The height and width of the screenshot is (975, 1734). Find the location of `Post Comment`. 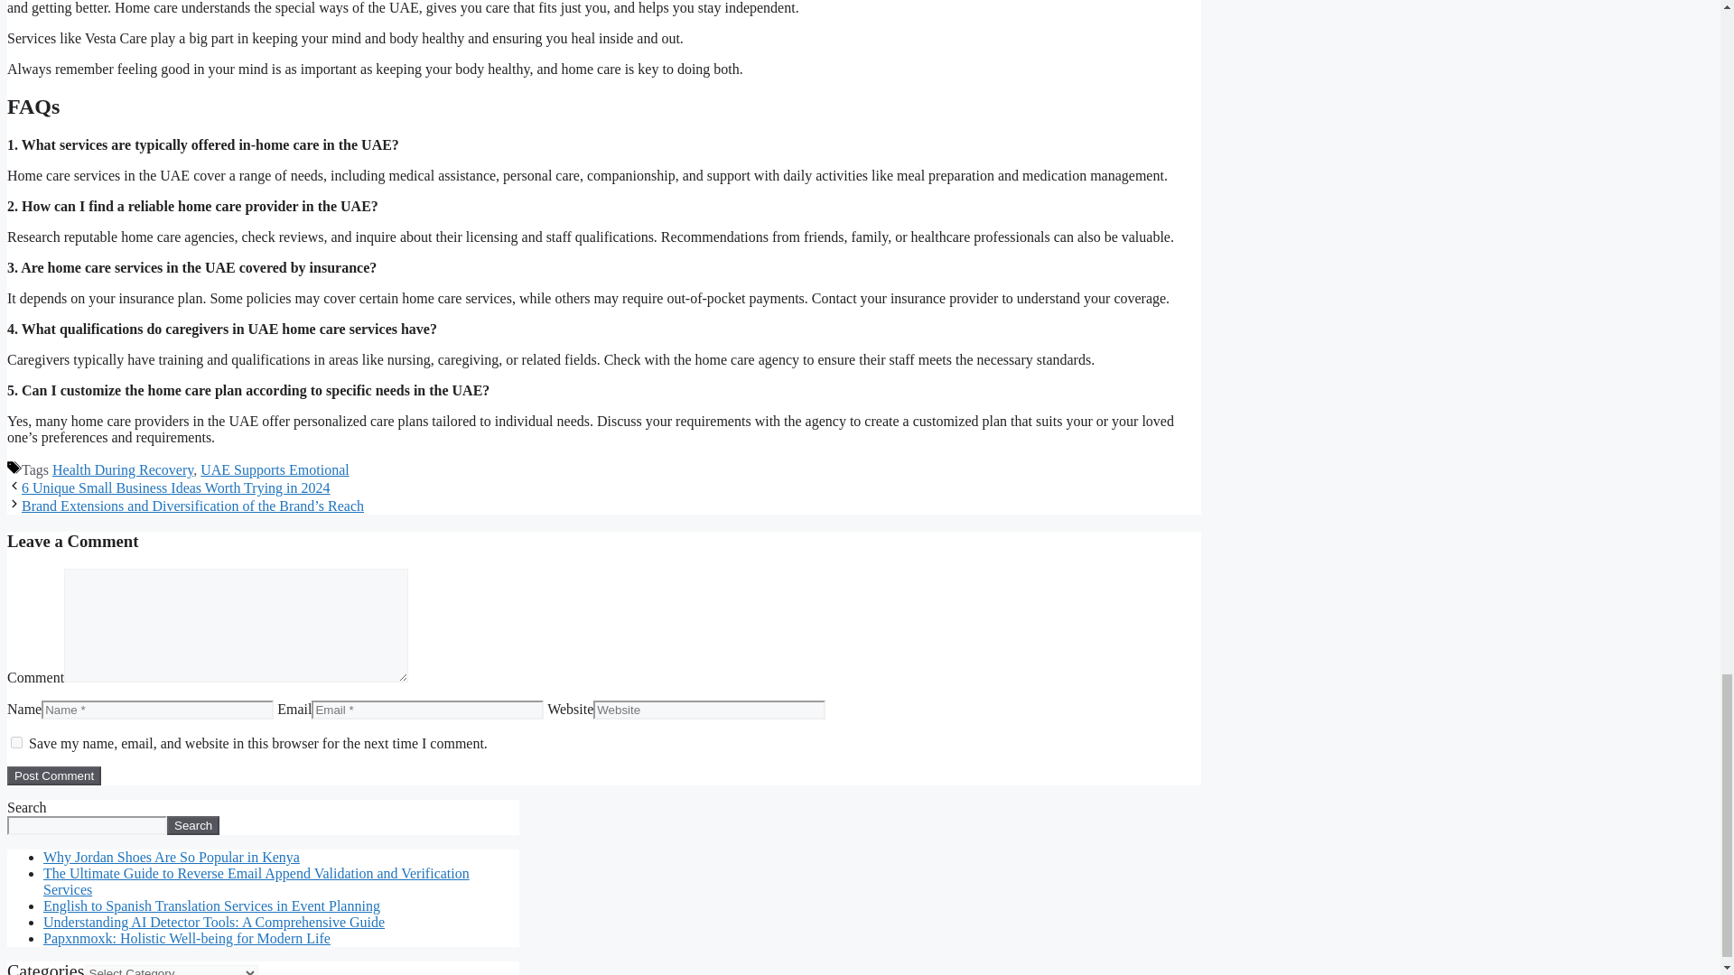

Post Comment is located at coordinates (53, 775).